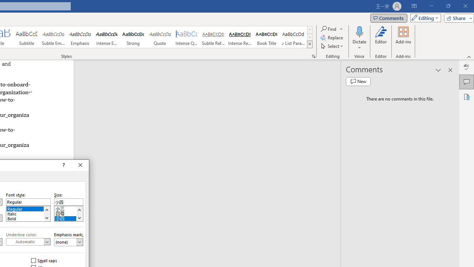  What do you see at coordinates (107, 37) in the screenshot?
I see `Intense Emphasis` at bounding box center [107, 37].